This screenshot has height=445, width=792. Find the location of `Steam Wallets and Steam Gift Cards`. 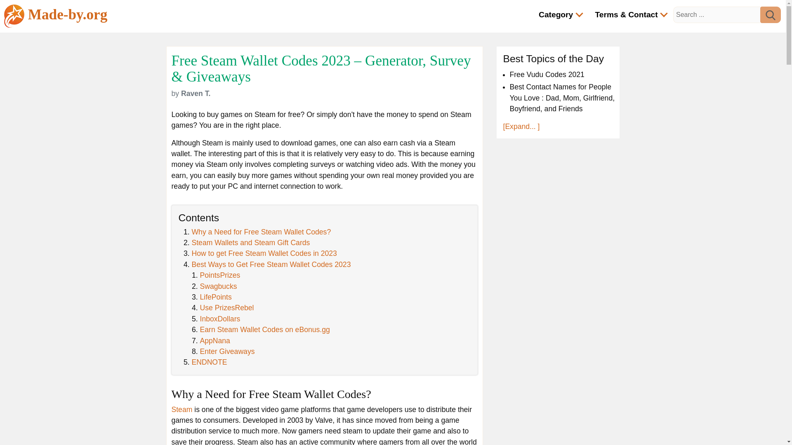

Steam Wallets and Steam Gift Cards is located at coordinates (250, 242).